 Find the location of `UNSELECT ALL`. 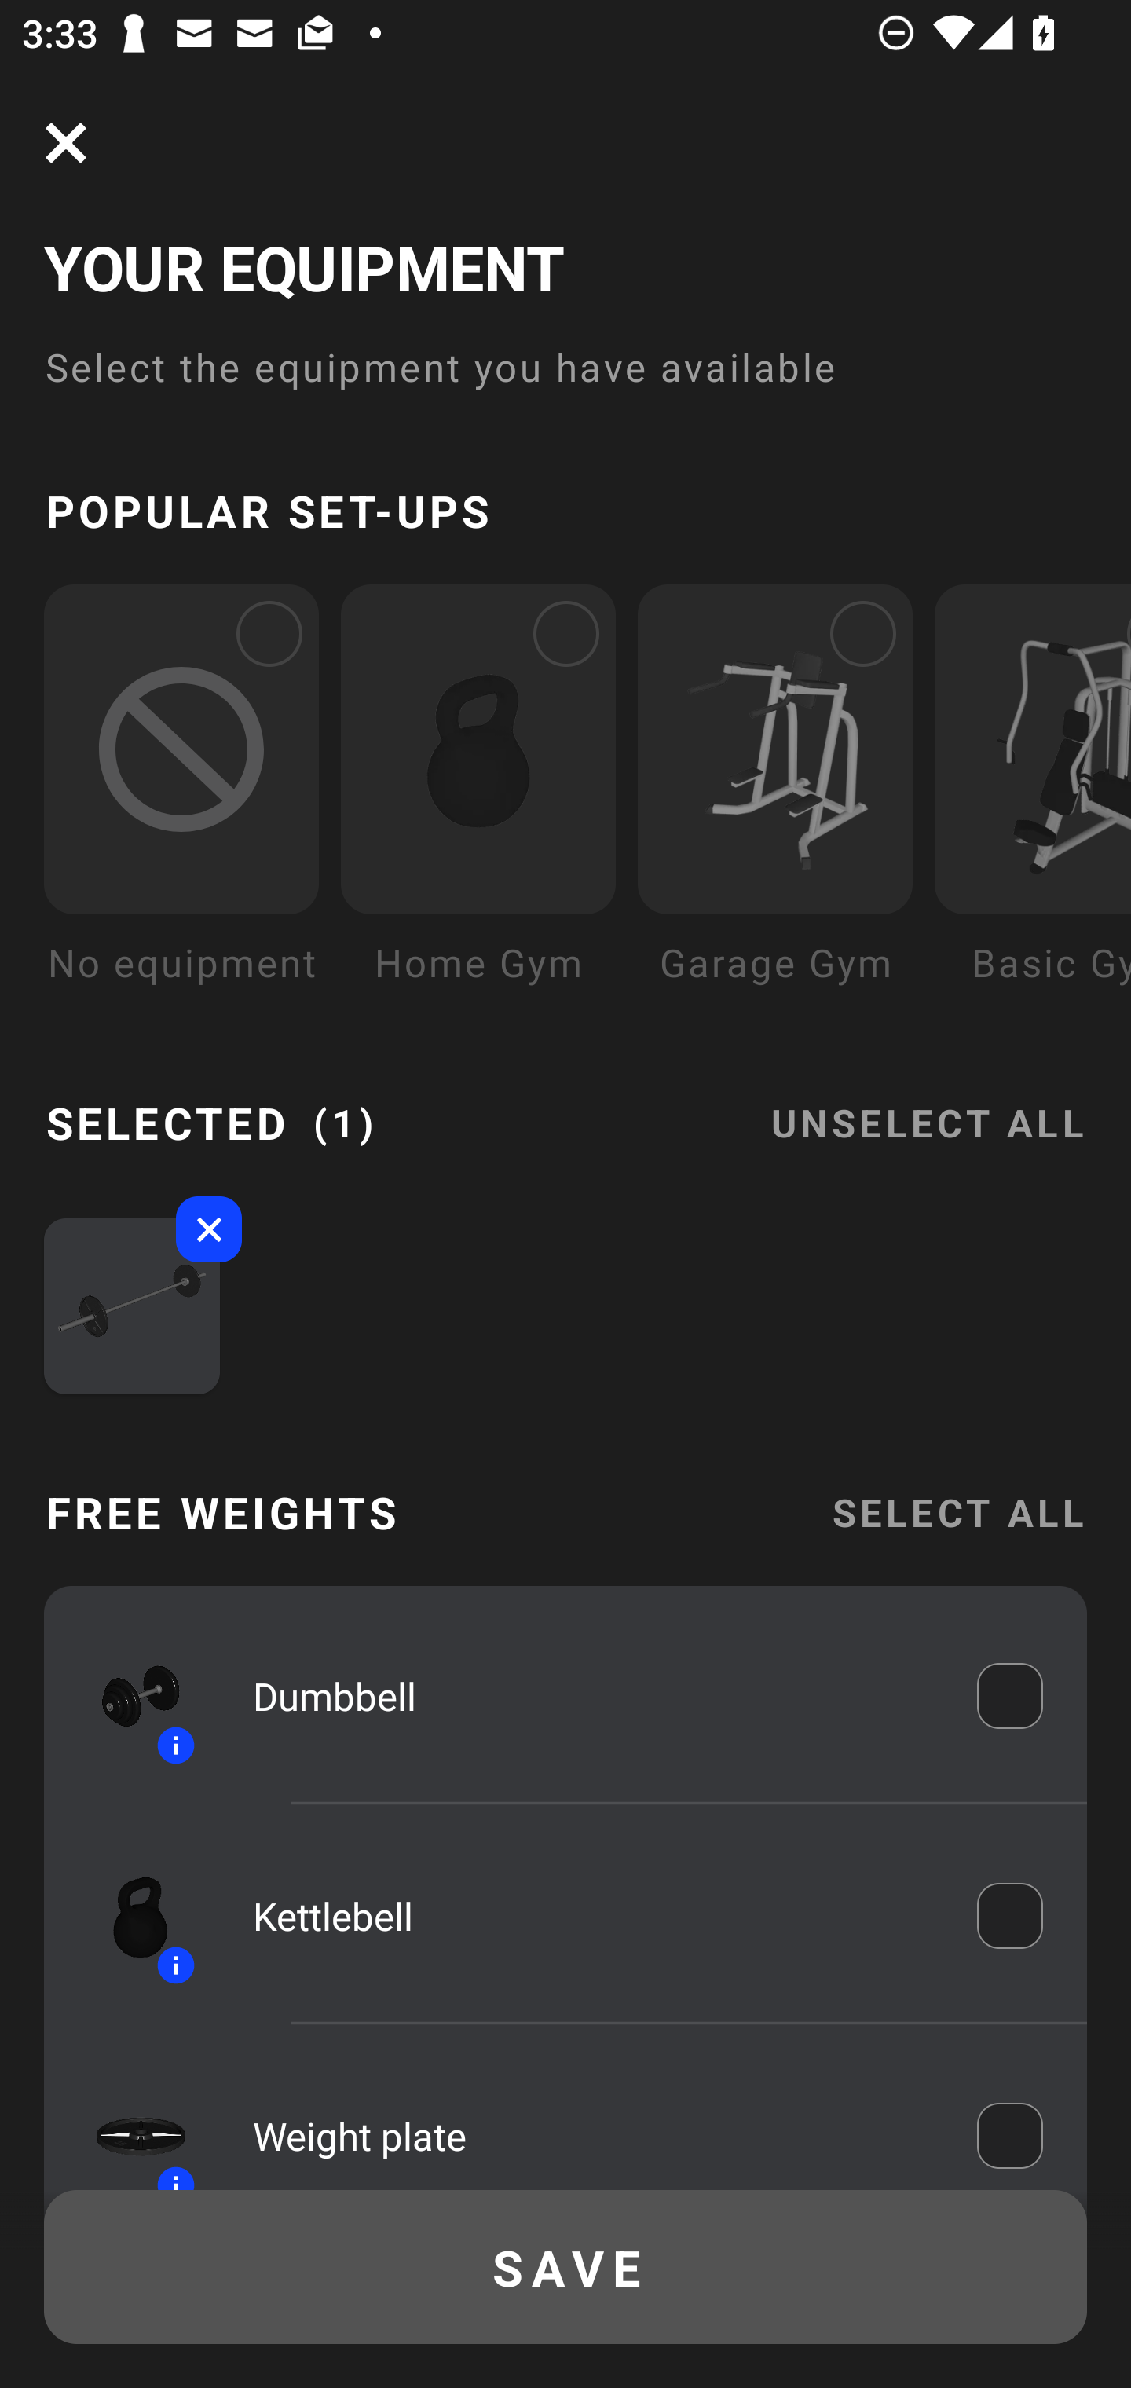

UNSELECT ALL is located at coordinates (928, 1104).